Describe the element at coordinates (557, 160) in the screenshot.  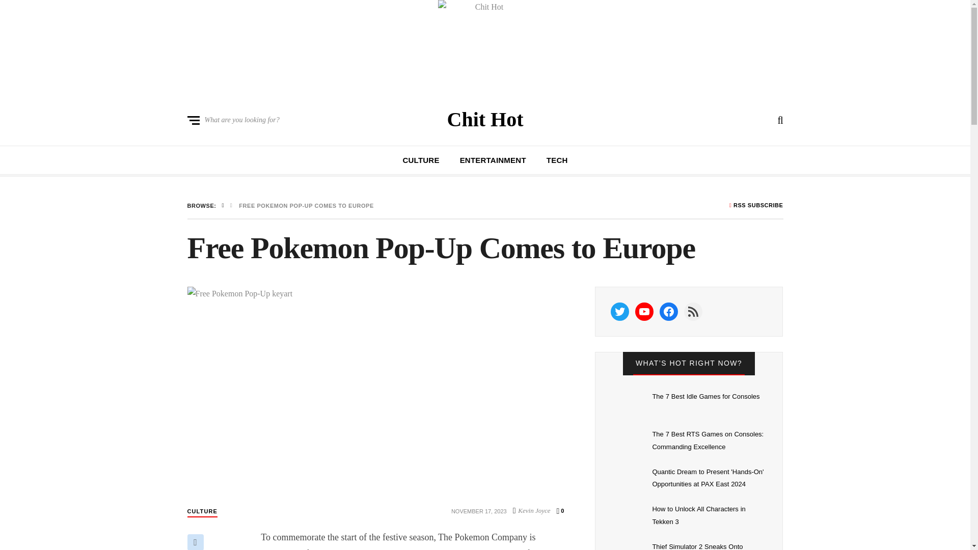
I see `TECH` at that location.